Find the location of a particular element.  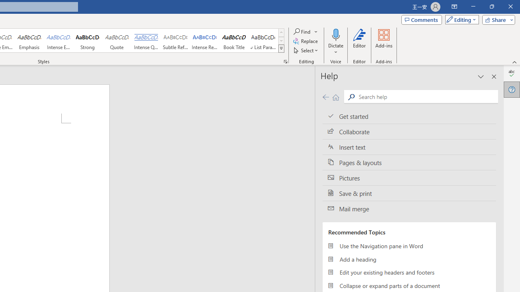

Mode is located at coordinates (460, 19).